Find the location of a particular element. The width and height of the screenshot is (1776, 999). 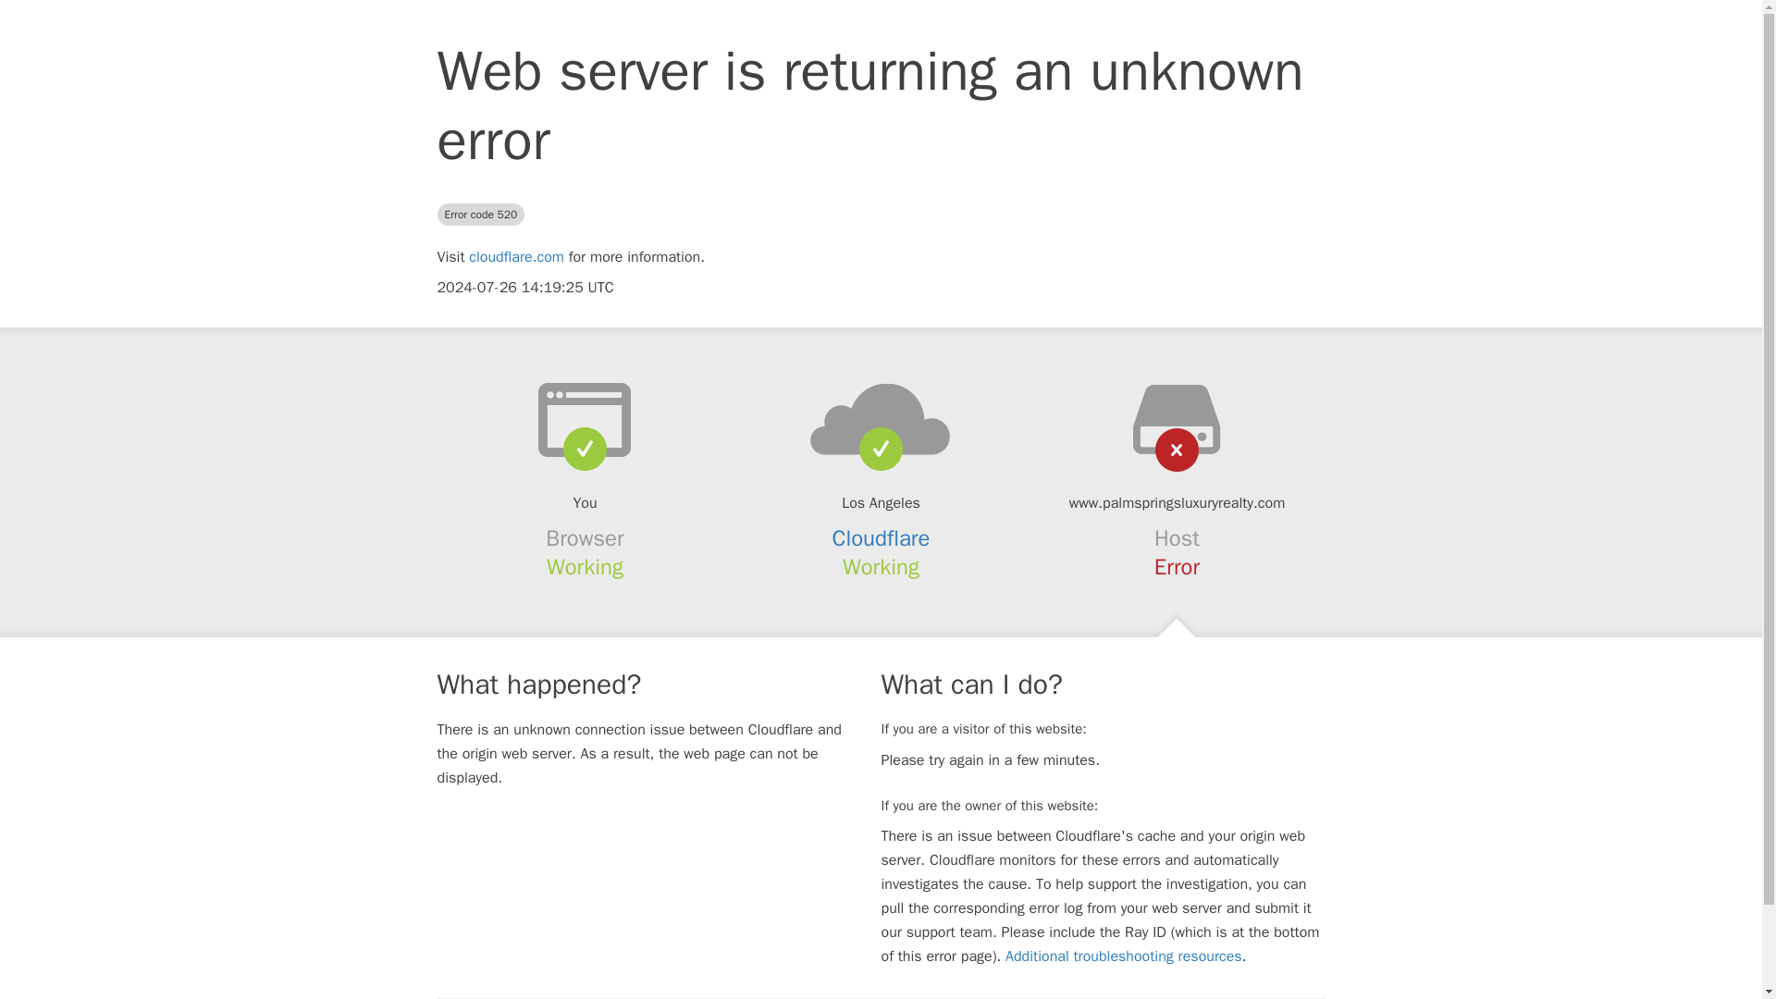

Additional troubleshooting resources is located at coordinates (1123, 956).